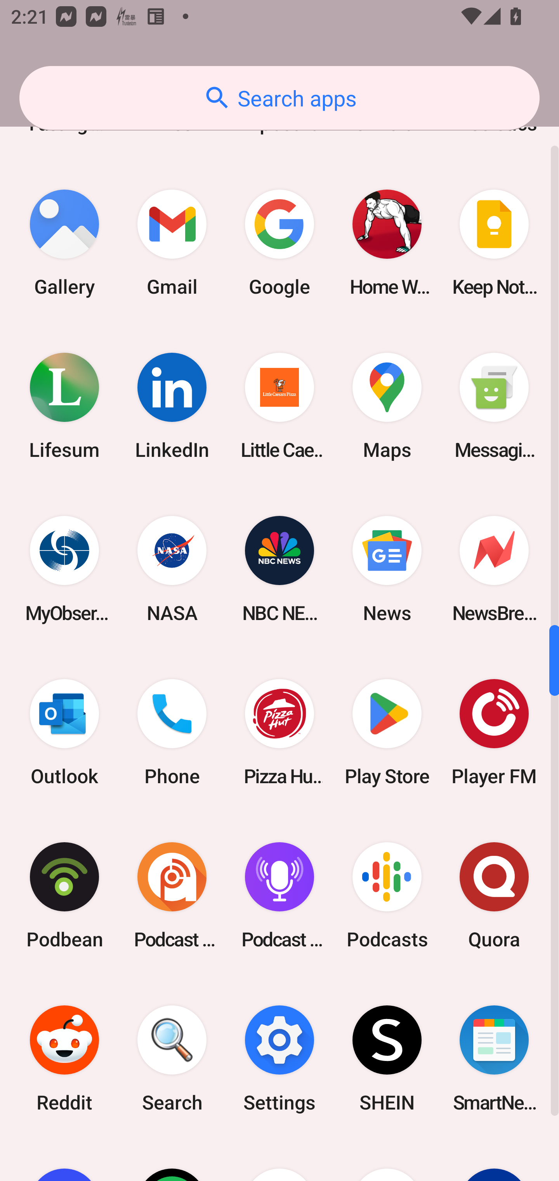  I want to click on Settings, so click(279, 1058).